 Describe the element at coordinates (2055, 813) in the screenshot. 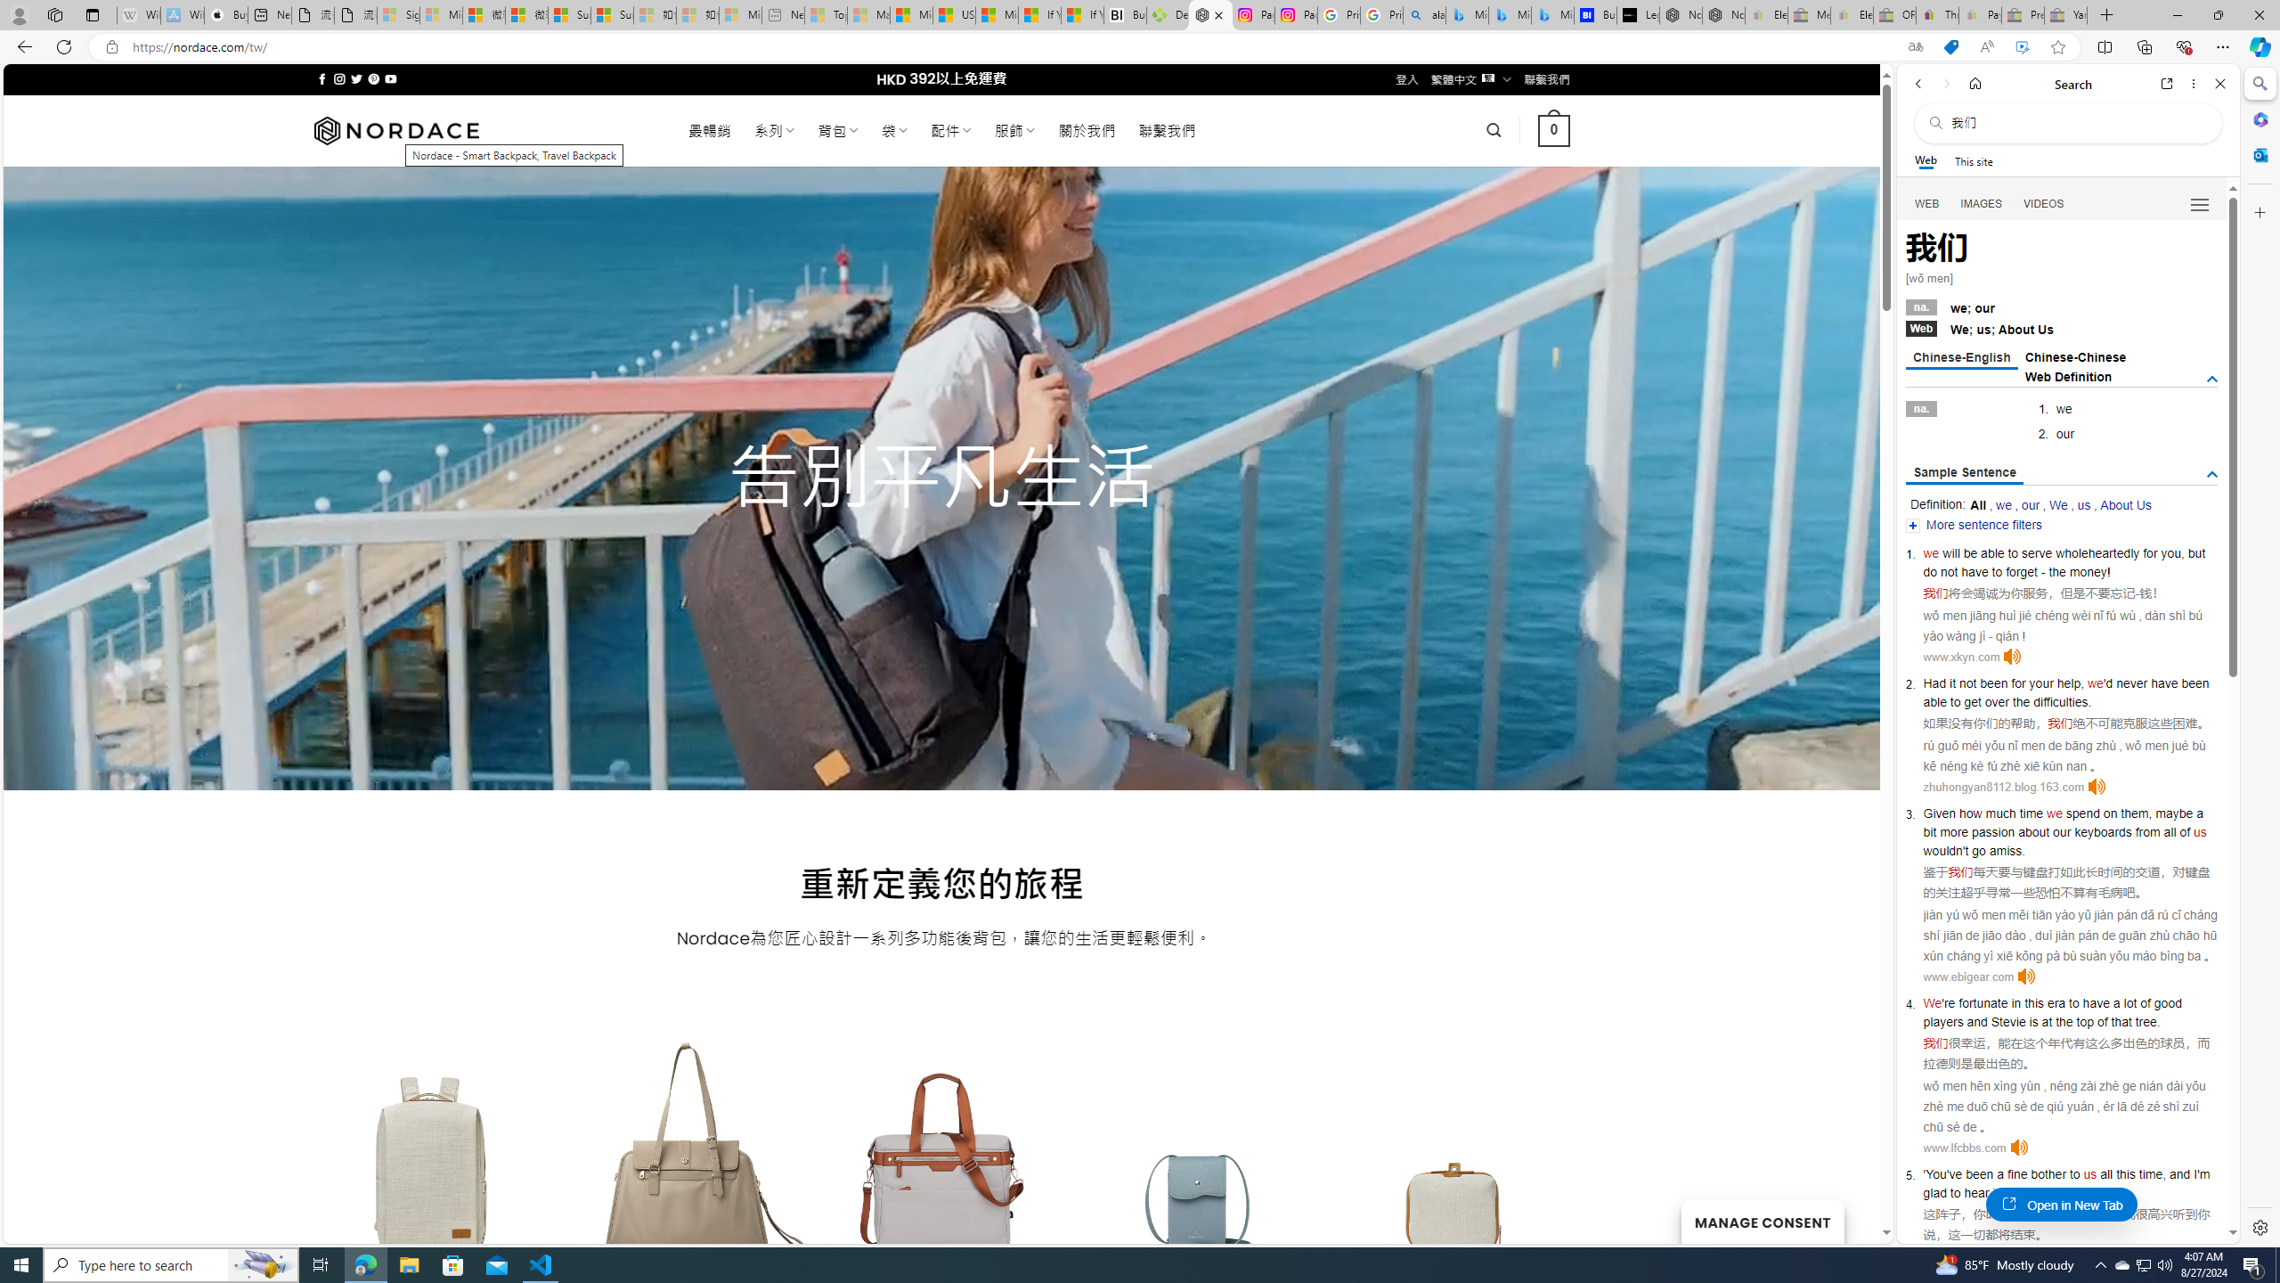

I see `we` at that location.